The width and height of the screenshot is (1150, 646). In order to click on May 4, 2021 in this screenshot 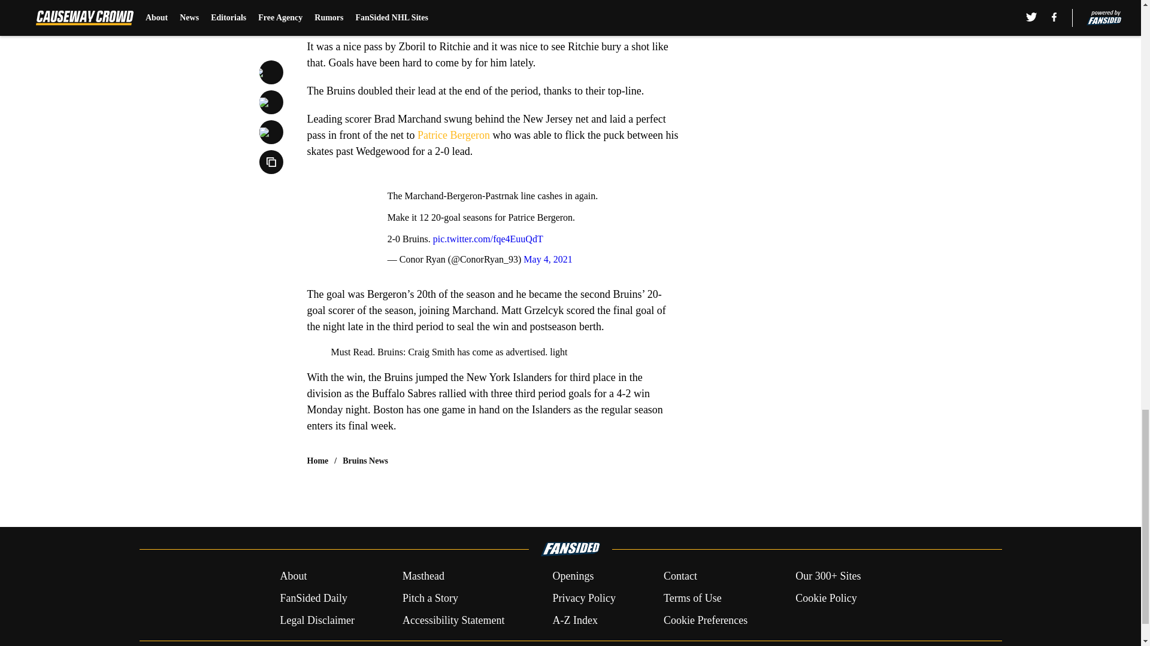, I will do `click(507, 11)`.